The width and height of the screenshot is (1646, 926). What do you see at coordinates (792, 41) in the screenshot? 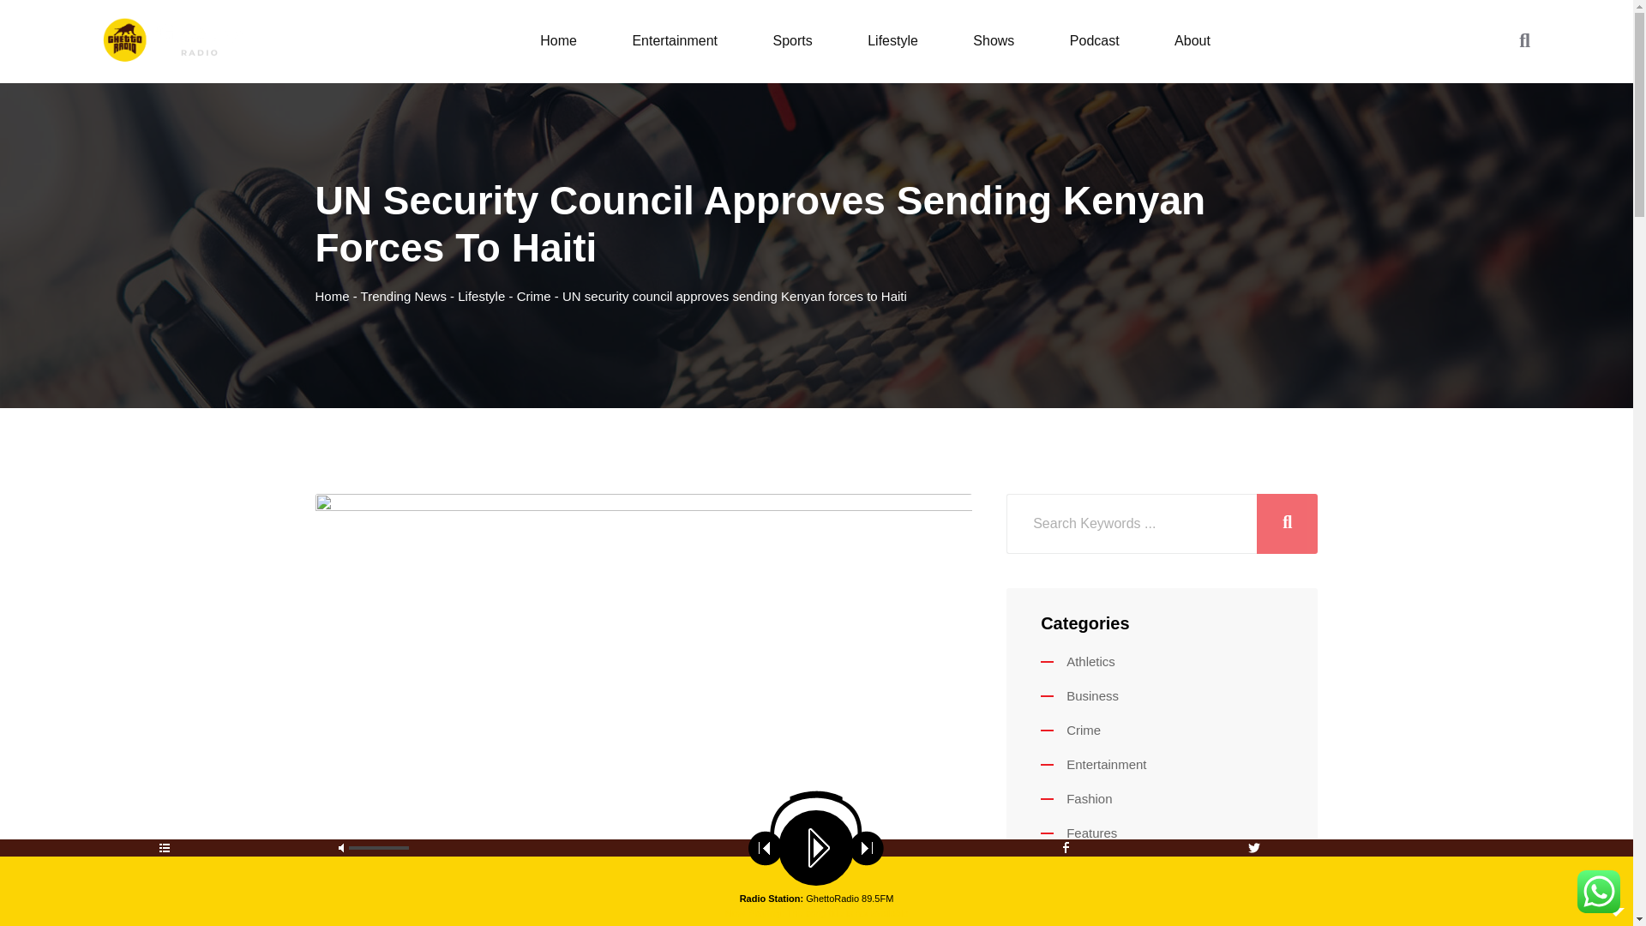
I see `Sports` at bounding box center [792, 41].